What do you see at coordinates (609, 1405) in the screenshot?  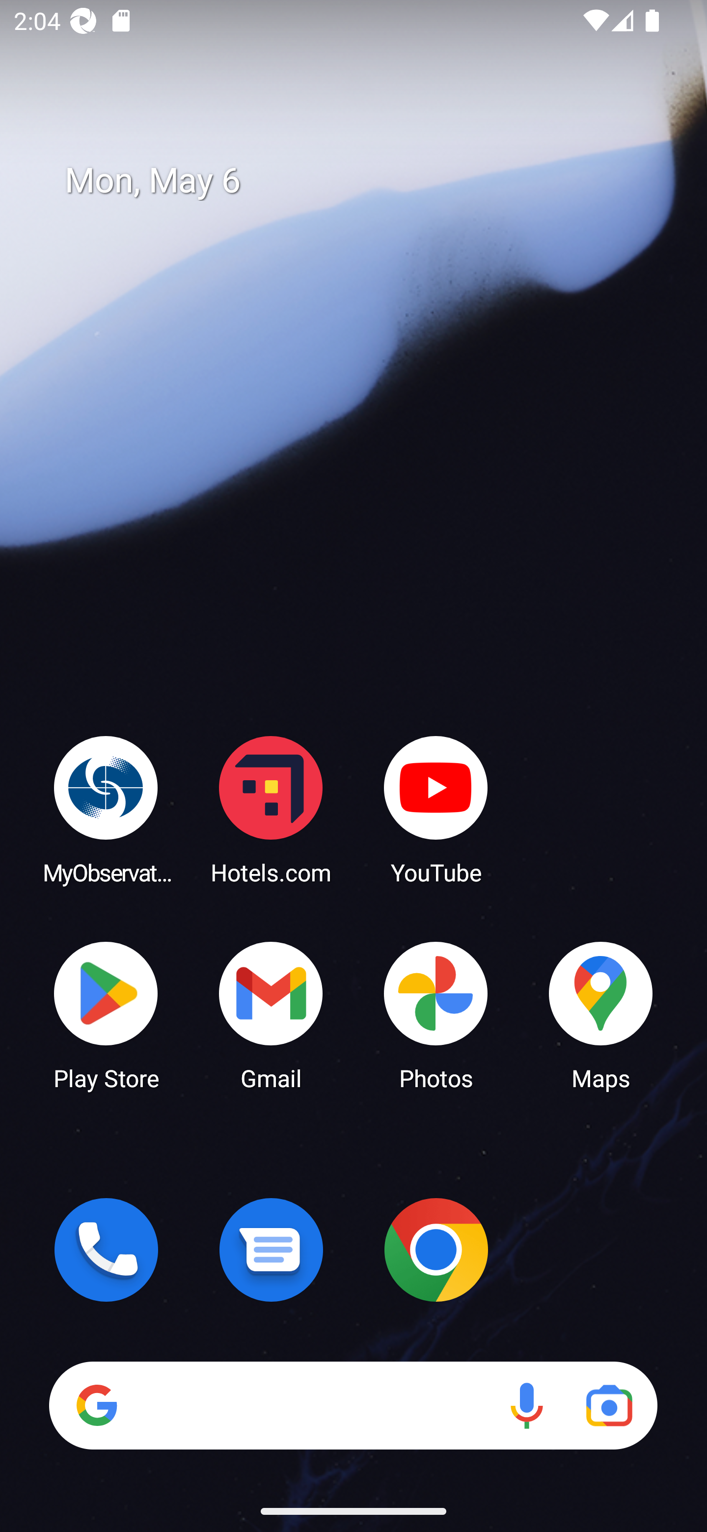 I see `Google Lens` at bounding box center [609, 1405].